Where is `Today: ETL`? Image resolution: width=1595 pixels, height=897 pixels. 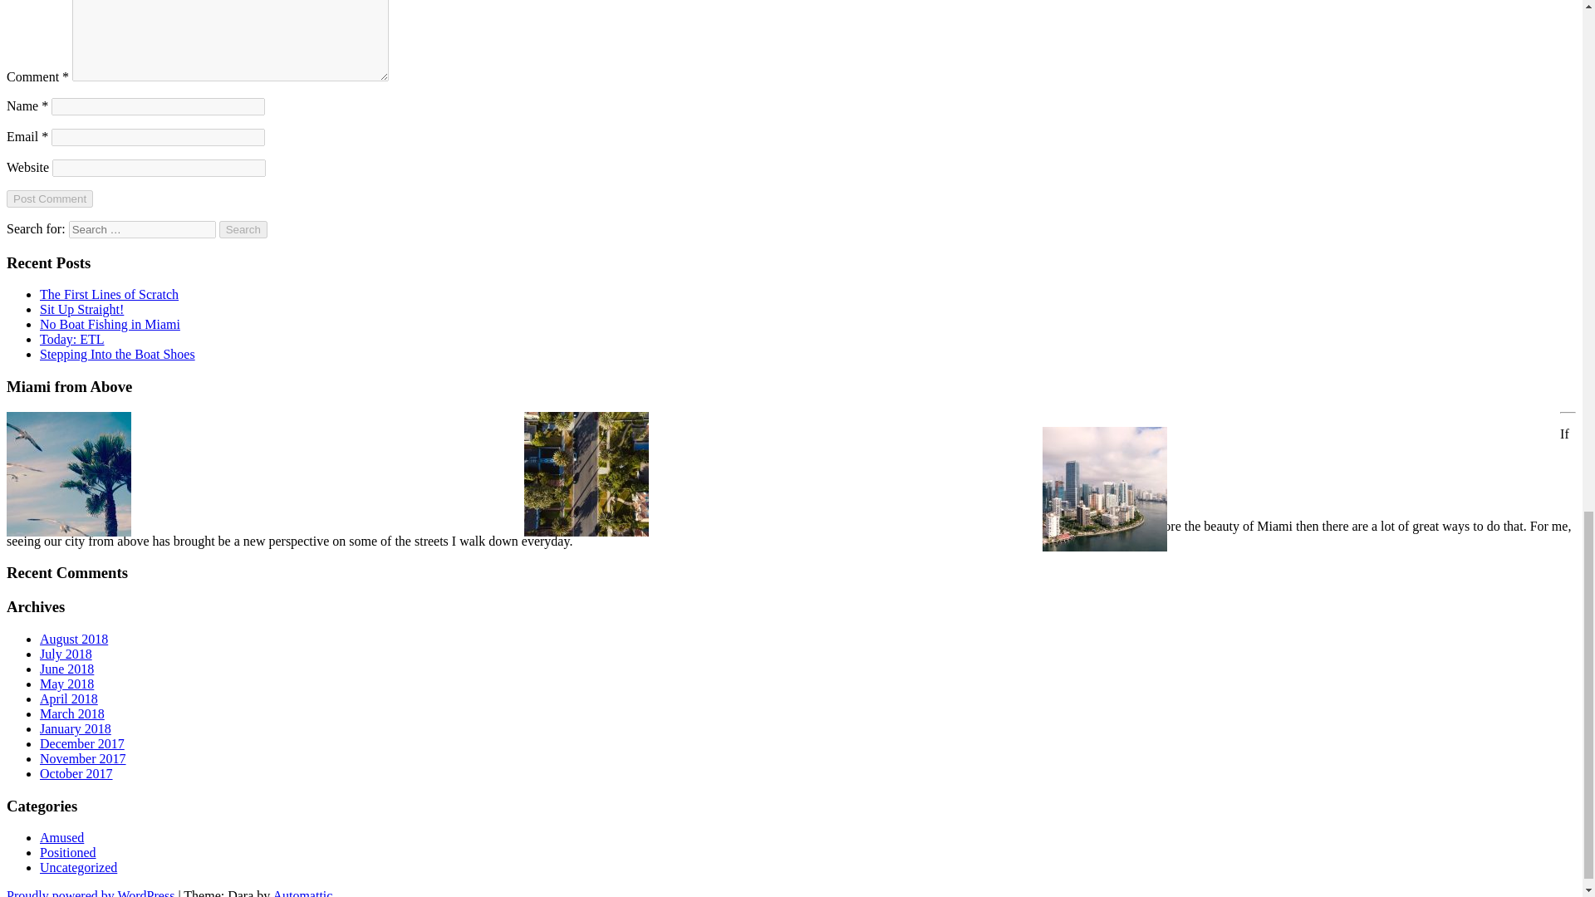
Today: ETL is located at coordinates (72, 339).